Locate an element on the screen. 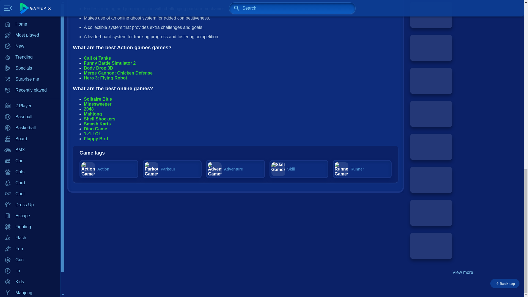 This screenshot has height=297, width=528. Word is located at coordinates (30, 29).